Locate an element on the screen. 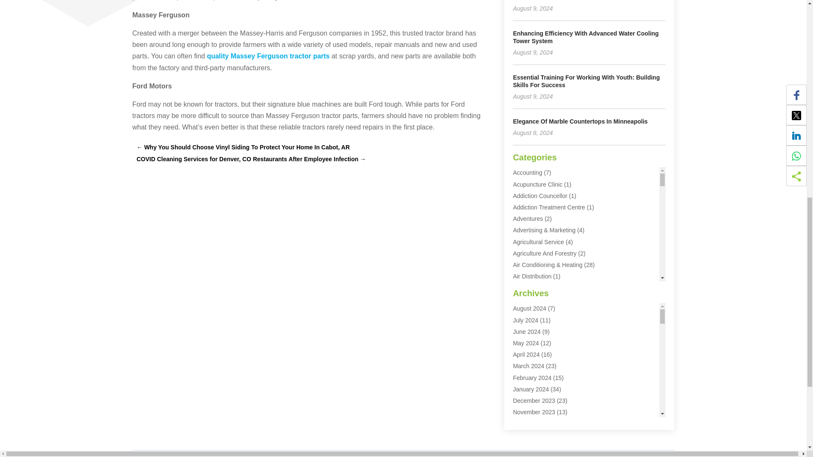 This screenshot has height=457, width=813. Air Distribution is located at coordinates (532, 276).